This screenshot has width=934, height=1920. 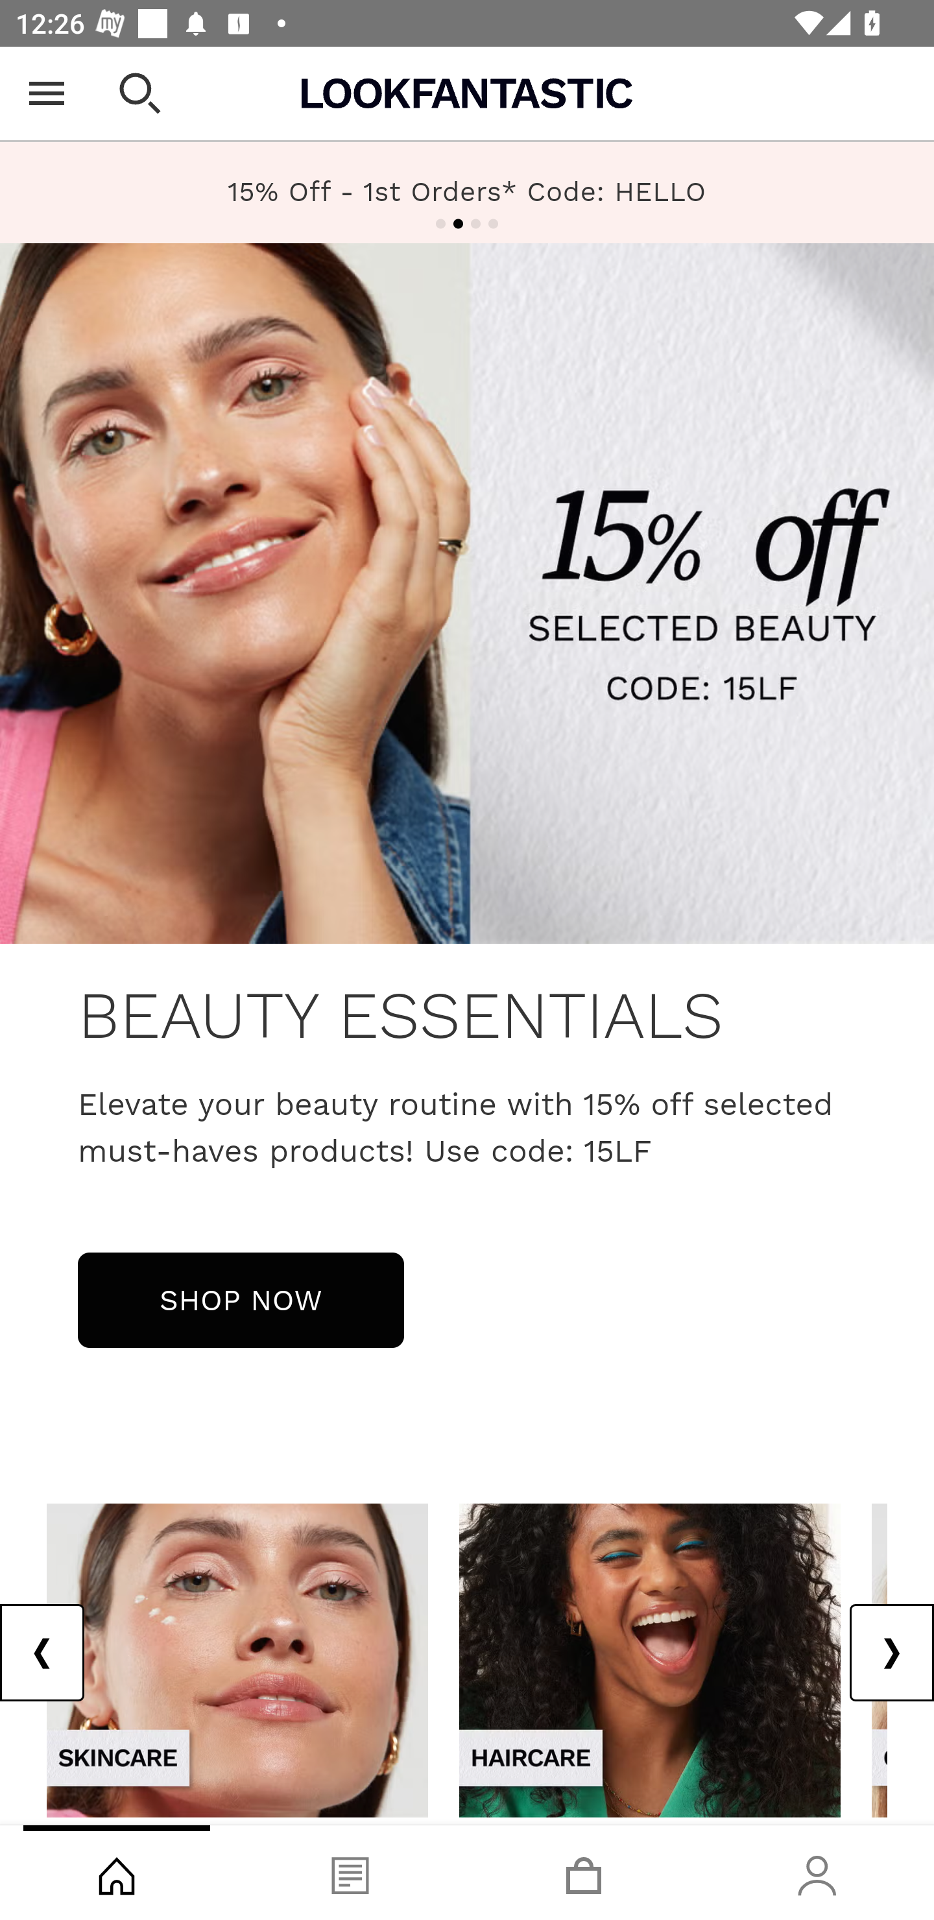 I want to click on Next, so click(x=891, y=1653).